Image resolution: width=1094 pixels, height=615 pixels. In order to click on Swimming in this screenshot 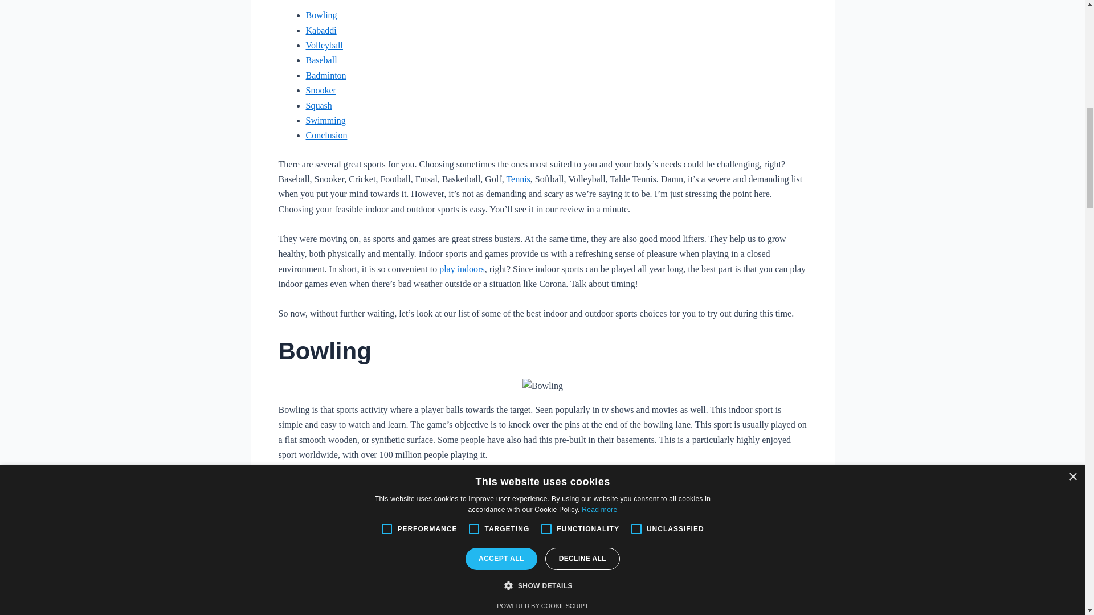, I will do `click(325, 121)`.